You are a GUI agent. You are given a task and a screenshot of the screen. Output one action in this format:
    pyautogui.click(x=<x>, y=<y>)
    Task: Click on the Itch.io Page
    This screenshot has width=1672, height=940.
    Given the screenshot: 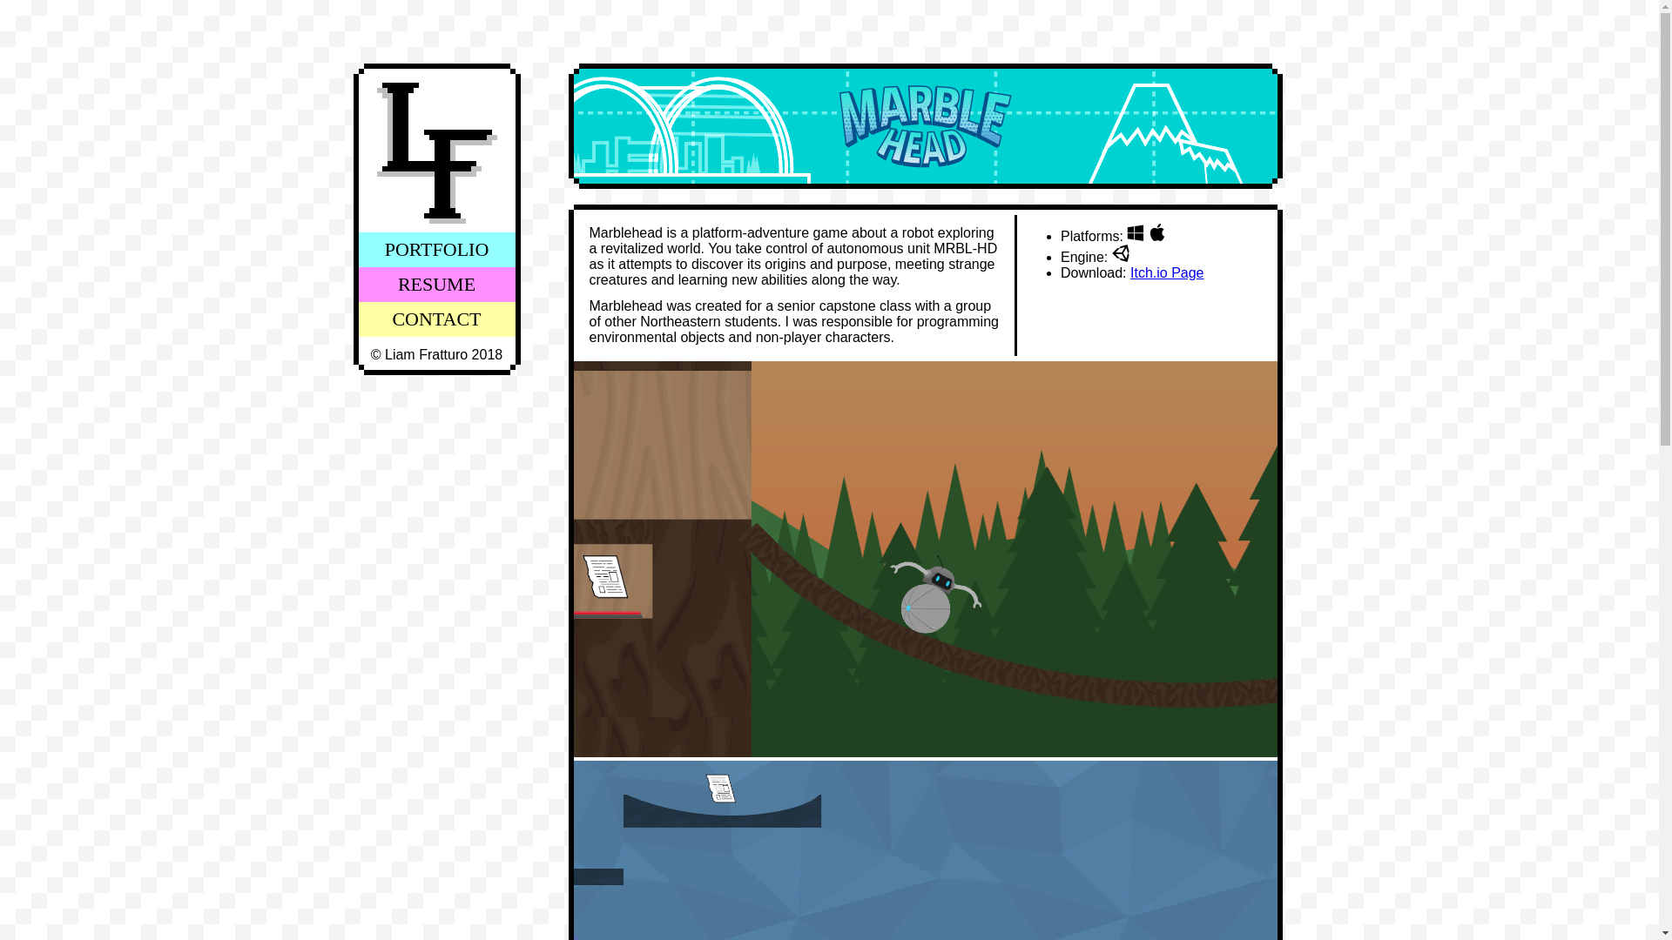 What is the action you would take?
    pyautogui.click(x=1167, y=272)
    